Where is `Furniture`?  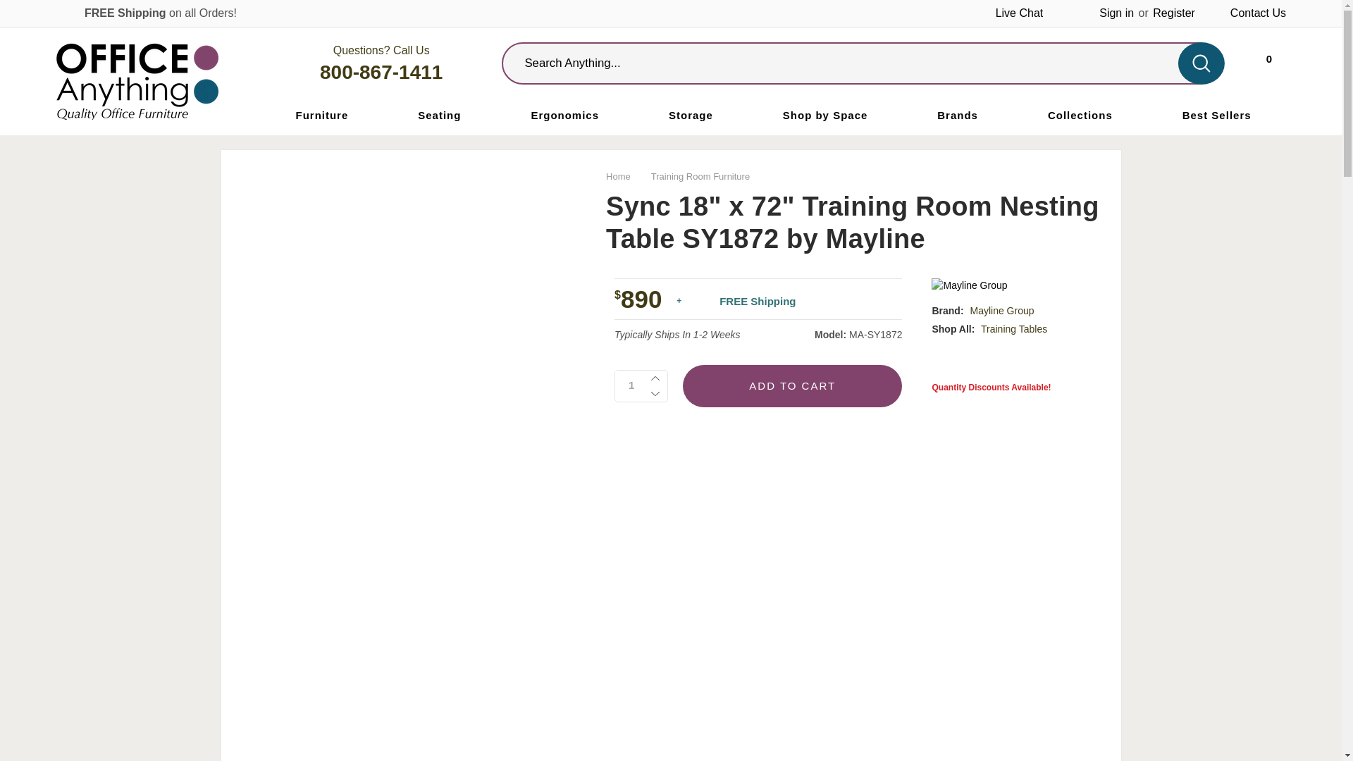 Furniture is located at coordinates (381, 72).